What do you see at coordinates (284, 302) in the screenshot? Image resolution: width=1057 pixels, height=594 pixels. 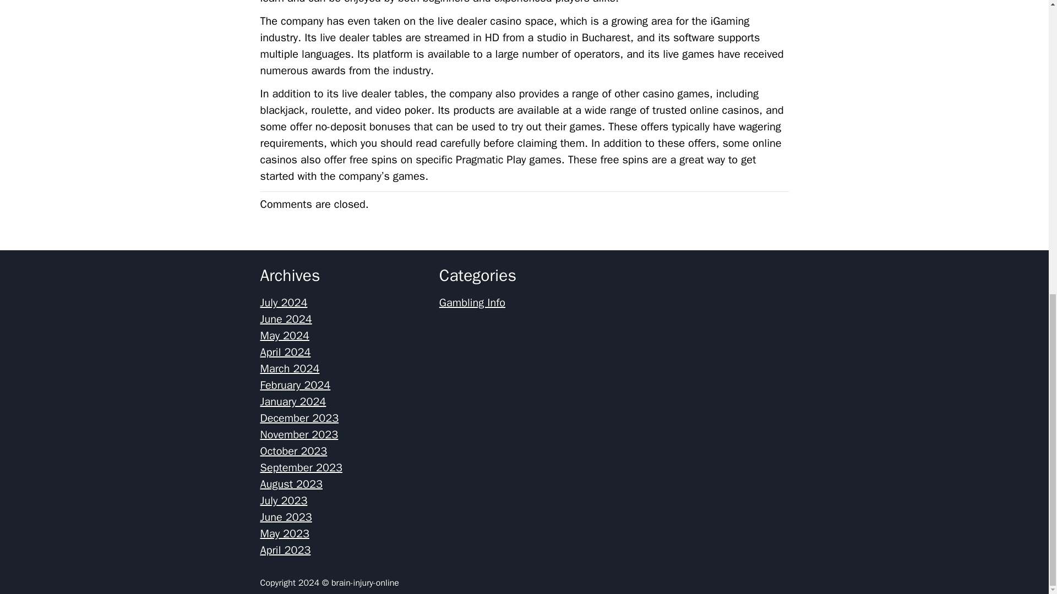 I see `July 2024` at bounding box center [284, 302].